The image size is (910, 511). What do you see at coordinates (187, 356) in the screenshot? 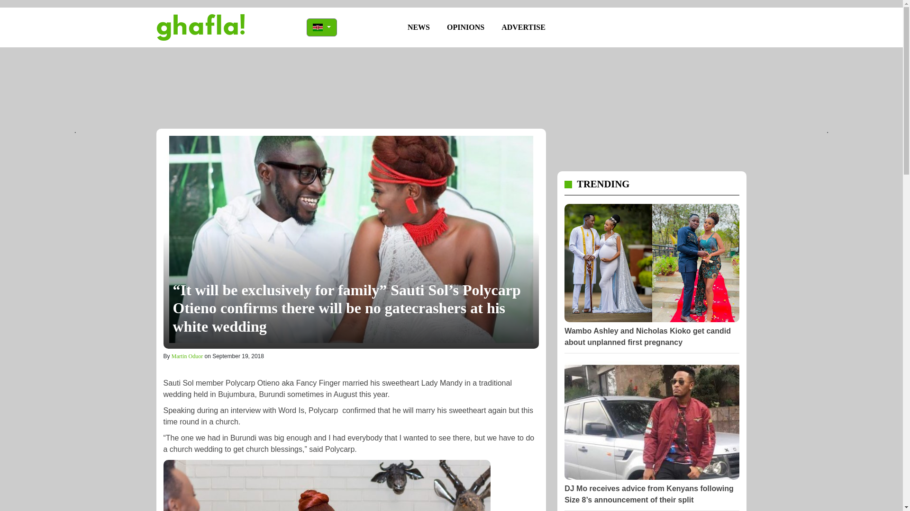
I see `Martin Oduor` at bounding box center [187, 356].